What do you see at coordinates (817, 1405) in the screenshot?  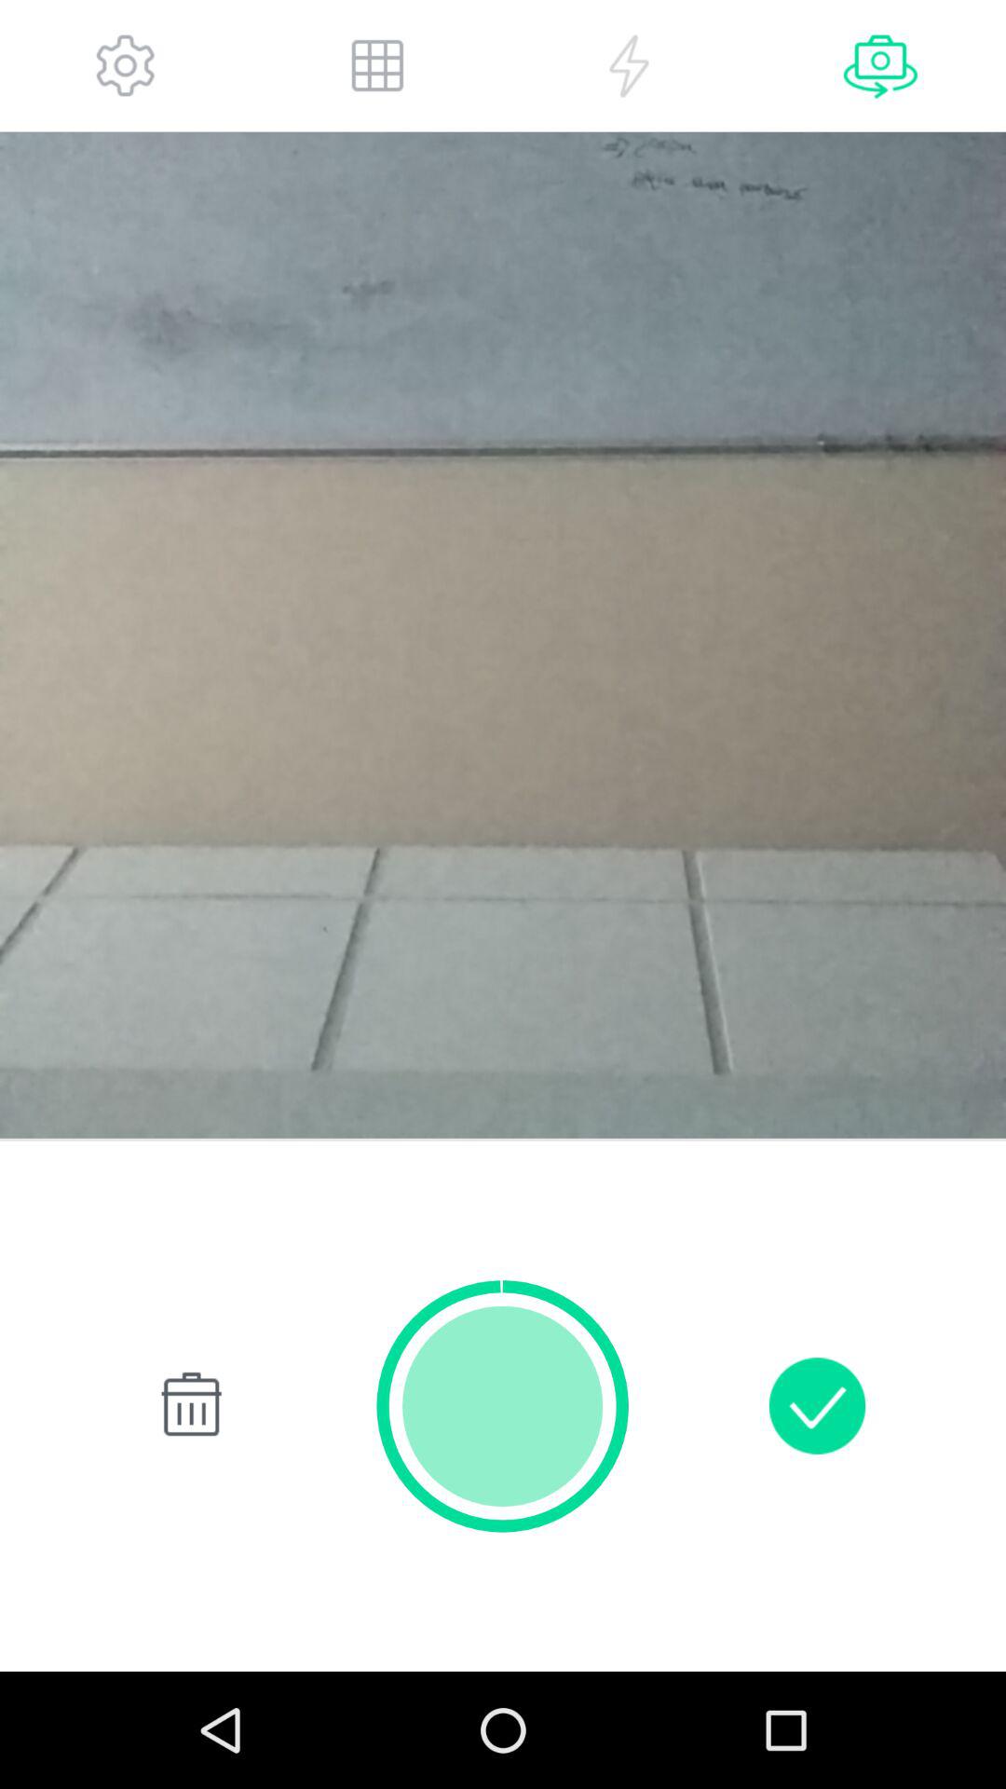 I see `go to write` at bounding box center [817, 1405].